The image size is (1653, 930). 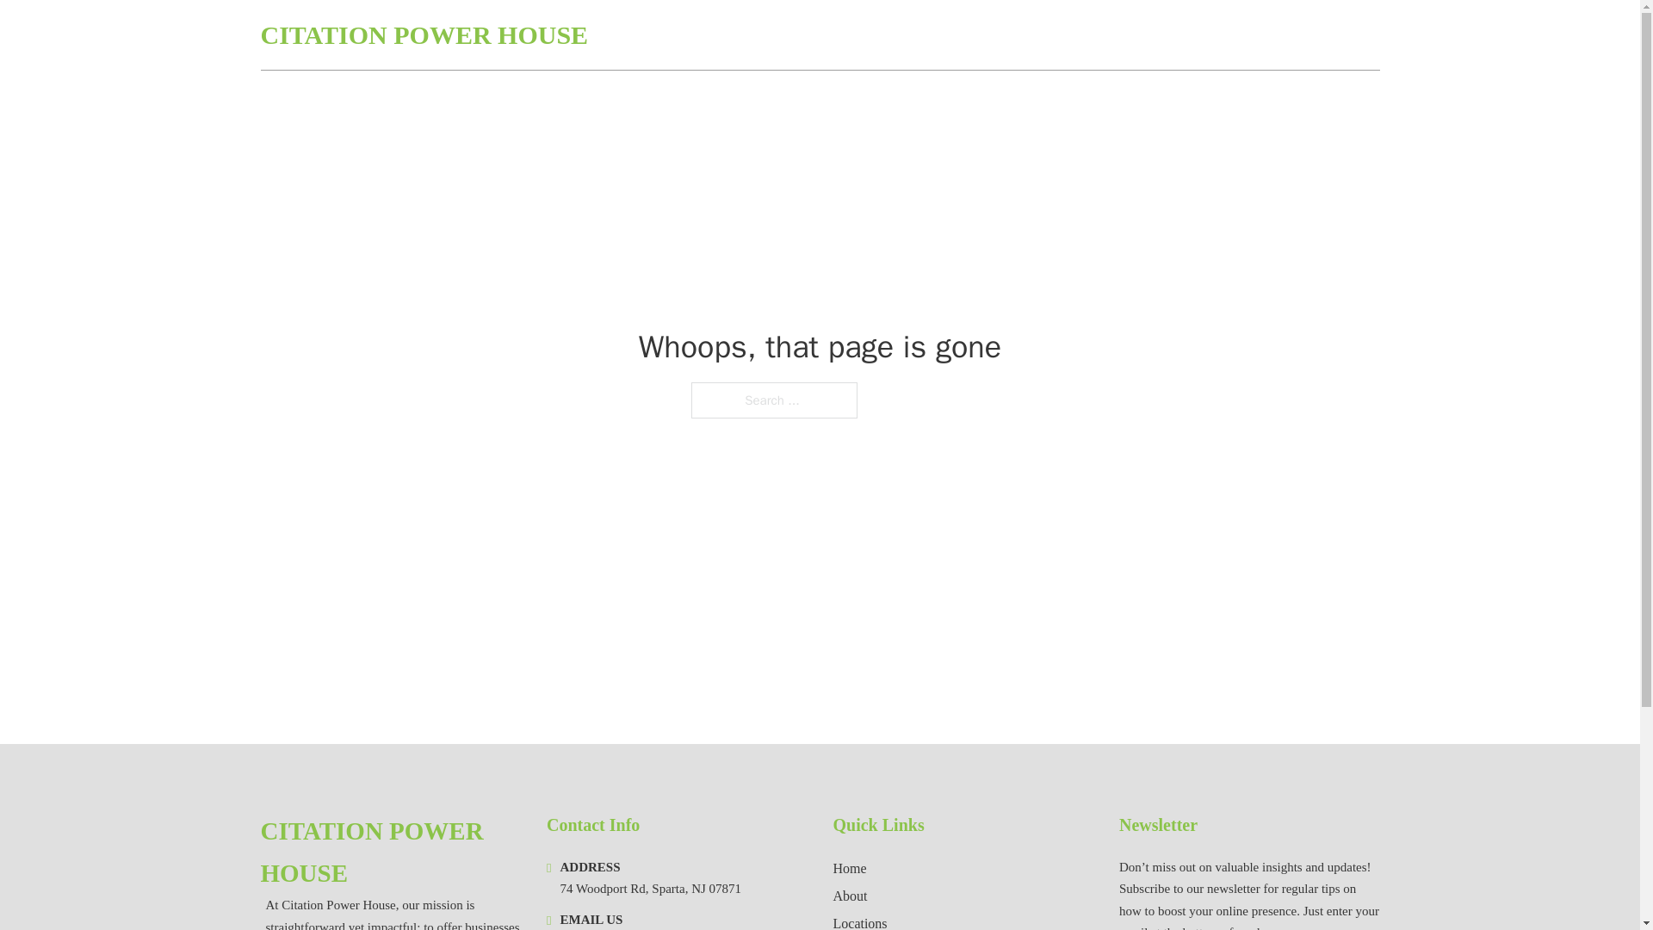 What do you see at coordinates (424, 34) in the screenshot?
I see `CITATION POWER HOUSE` at bounding box center [424, 34].